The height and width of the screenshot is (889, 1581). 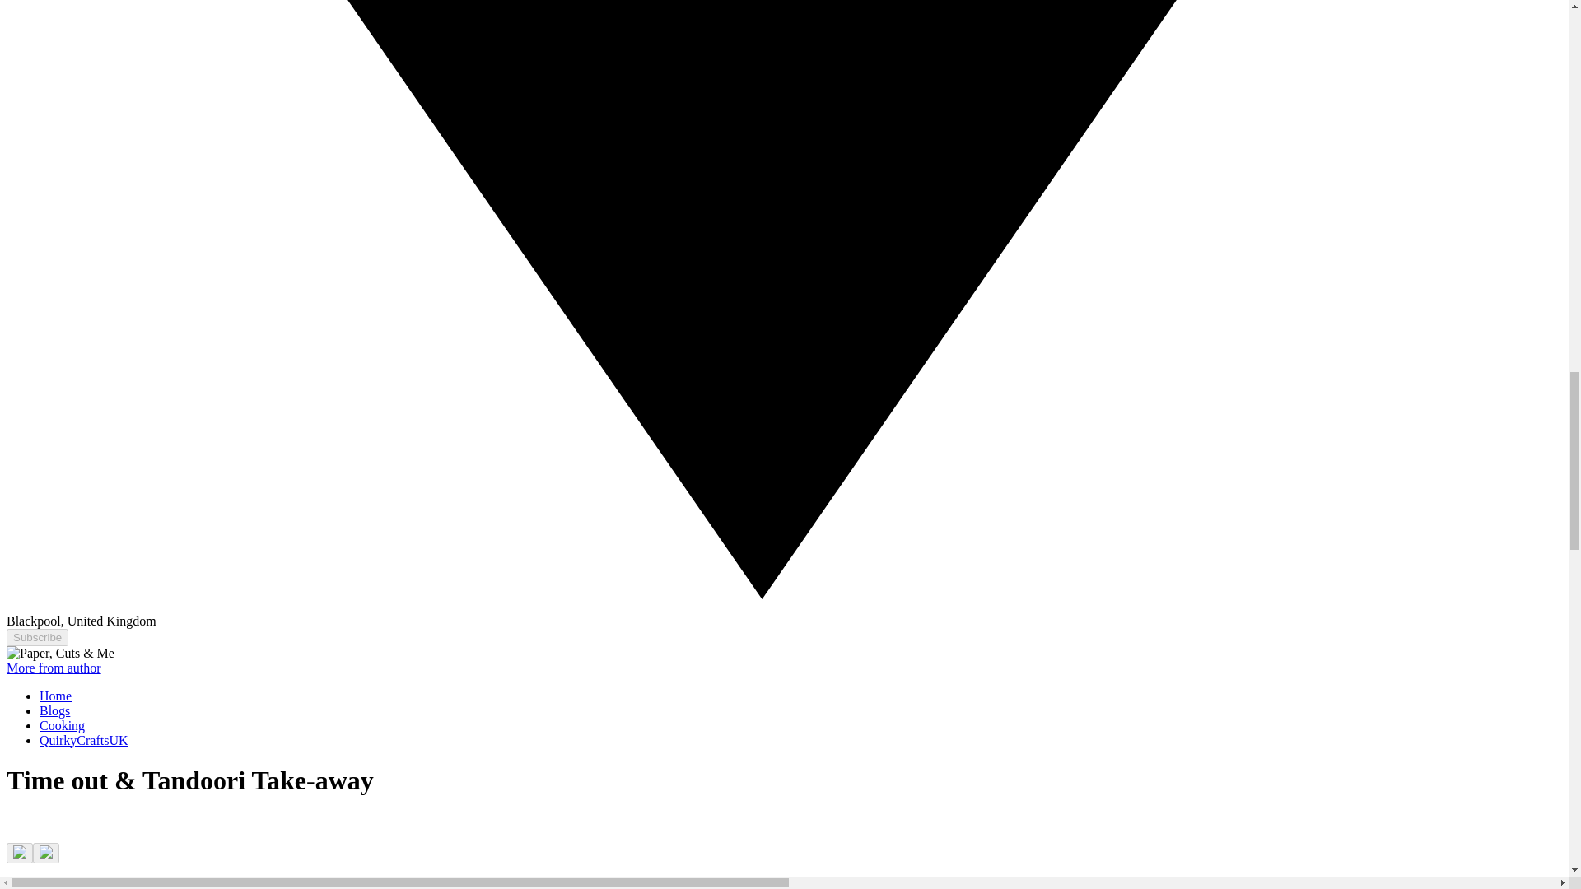 What do you see at coordinates (55, 696) in the screenshot?
I see `Home` at bounding box center [55, 696].